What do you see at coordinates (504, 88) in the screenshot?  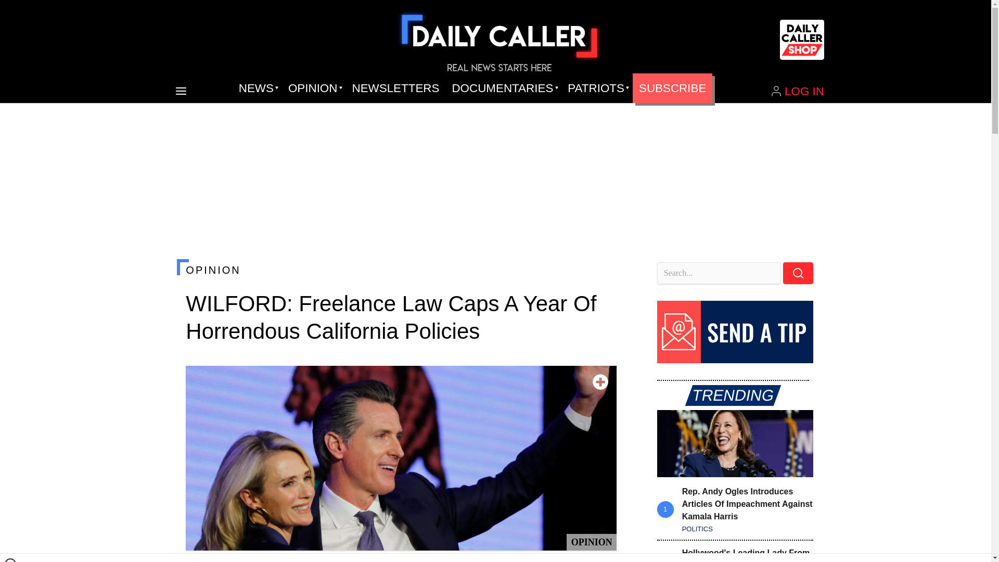 I see `DOCUMENTARIES` at bounding box center [504, 88].